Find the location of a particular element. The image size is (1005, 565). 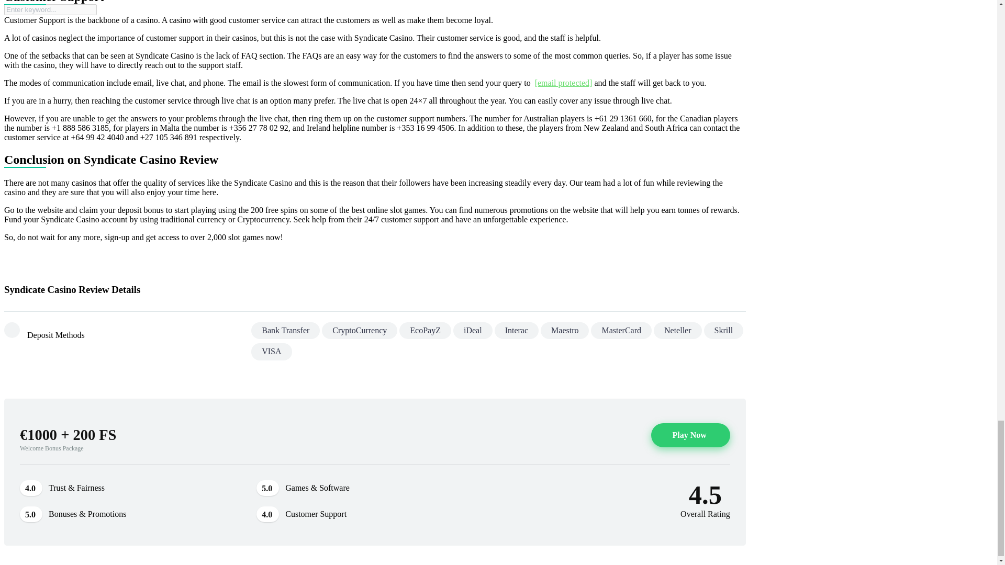

VISA is located at coordinates (271, 351).